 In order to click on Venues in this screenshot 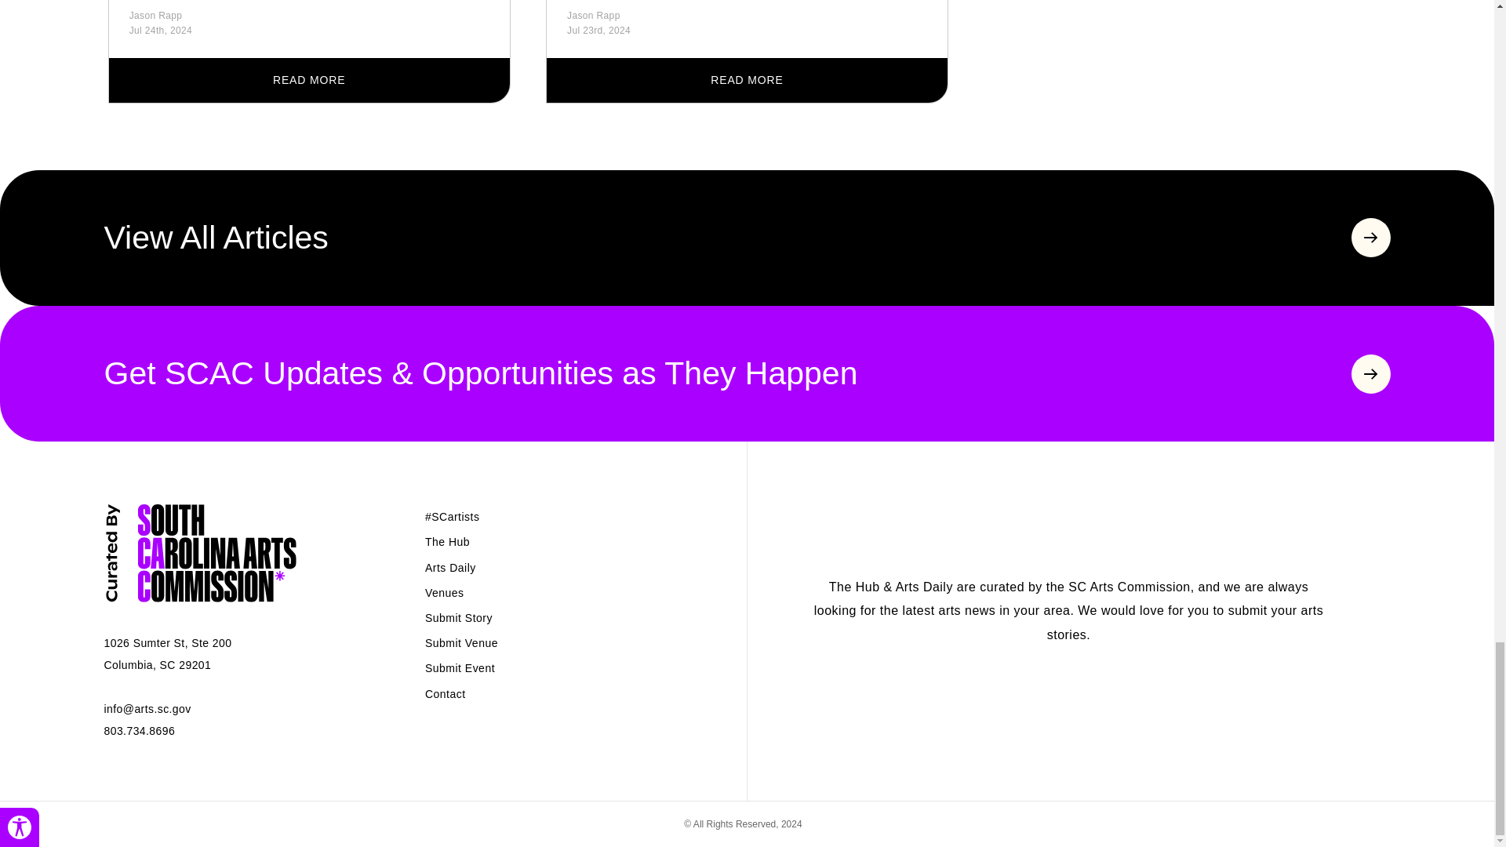, I will do `click(444, 593)`.